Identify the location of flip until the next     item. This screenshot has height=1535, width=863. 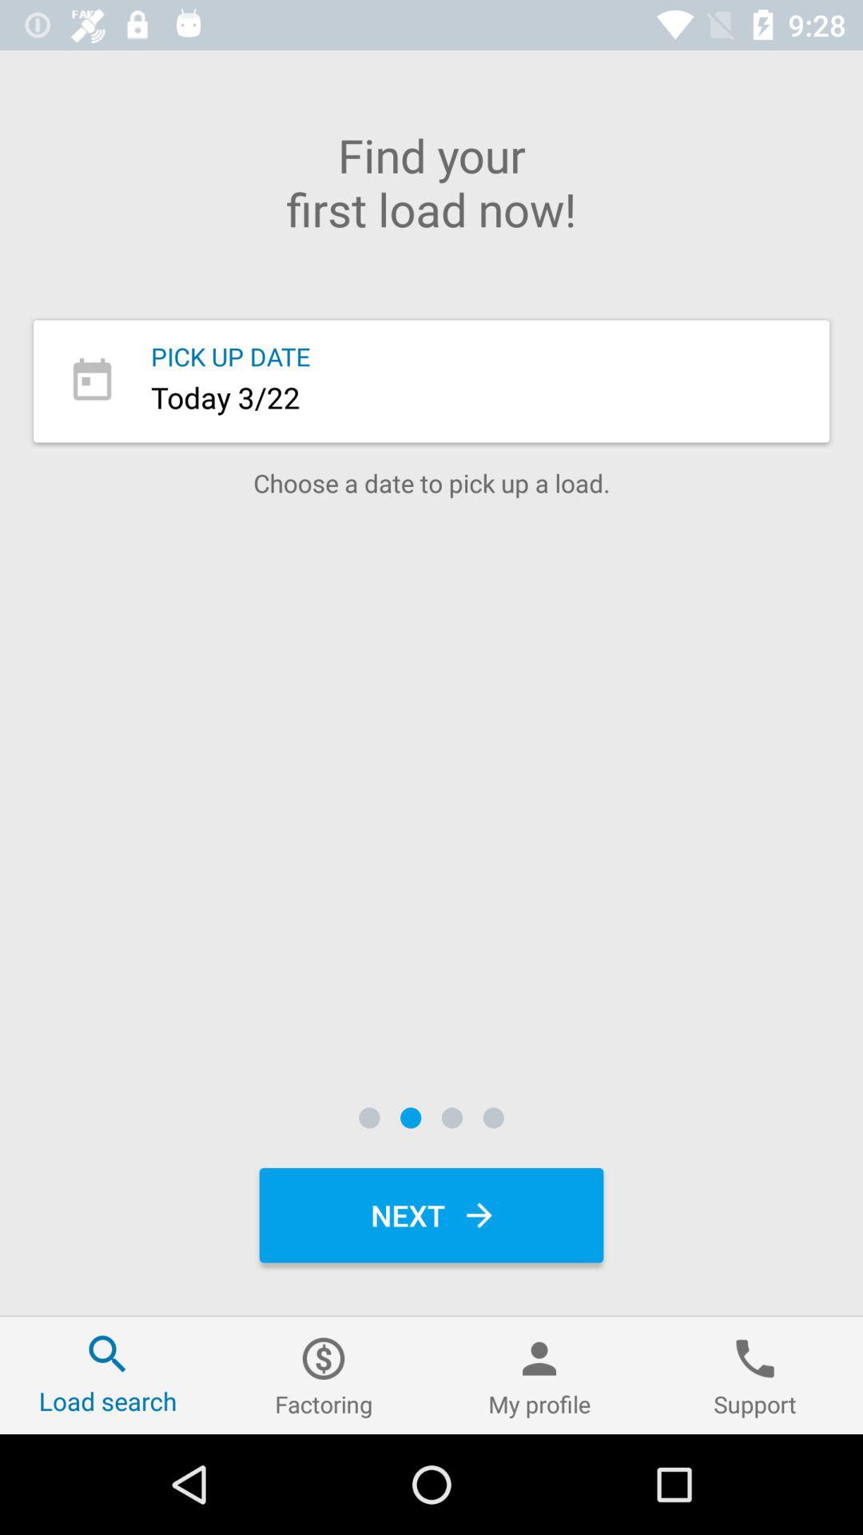
(431, 1215).